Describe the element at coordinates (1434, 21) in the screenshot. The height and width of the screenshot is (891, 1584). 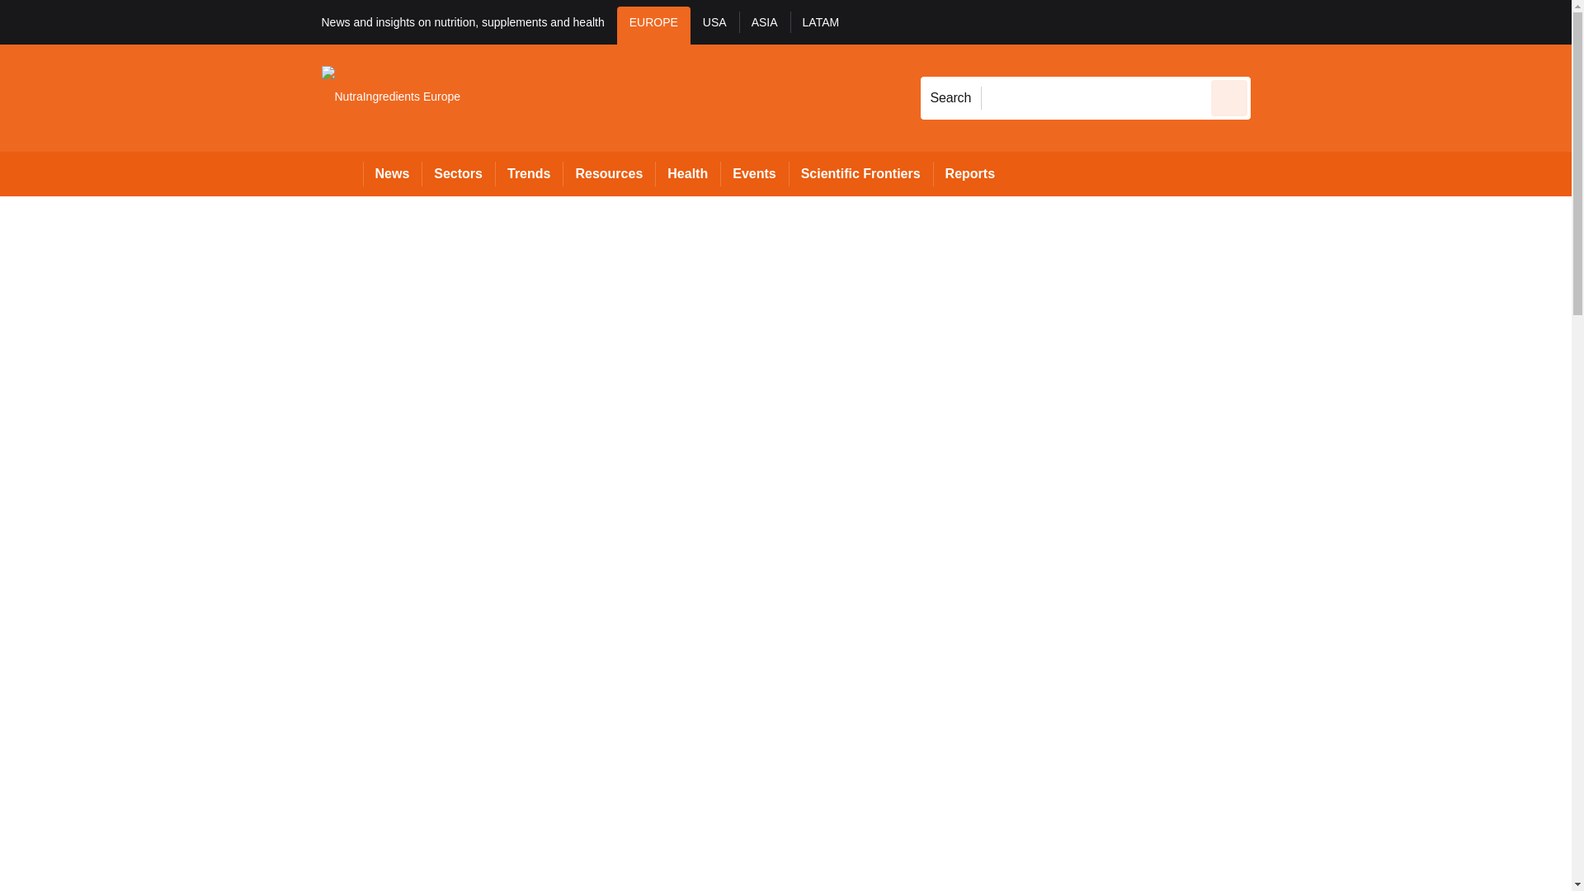
I see `SUBSCRIBE` at that location.